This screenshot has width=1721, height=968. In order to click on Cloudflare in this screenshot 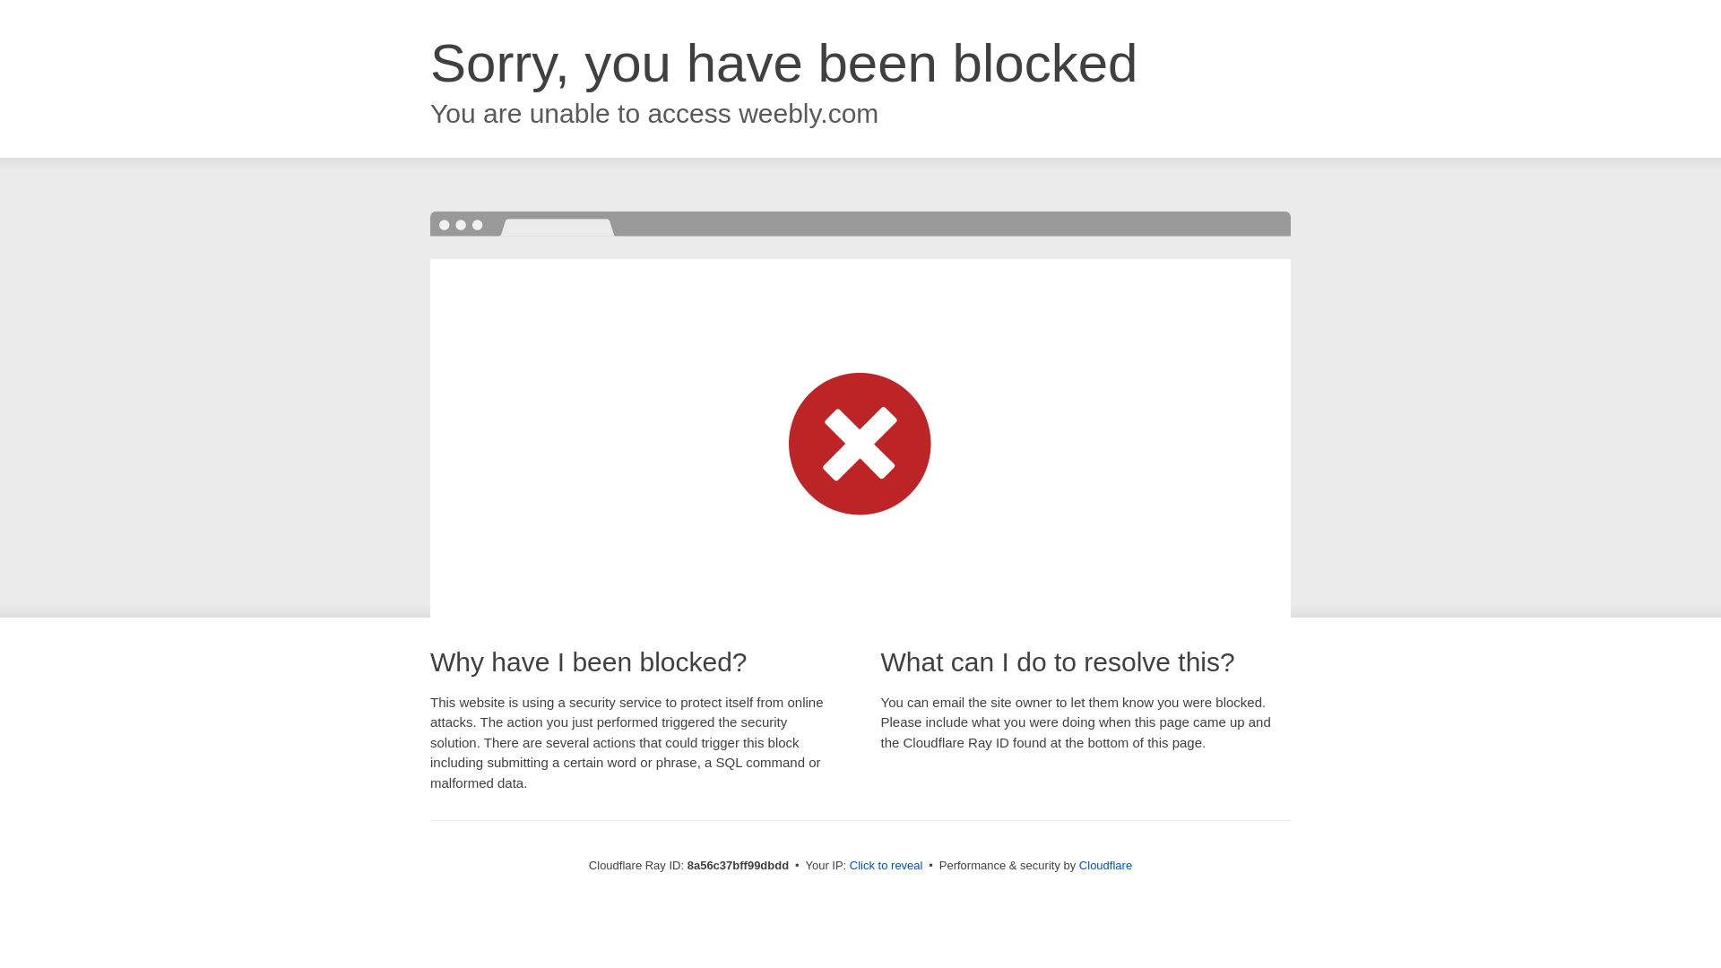, I will do `click(1105, 865)`.